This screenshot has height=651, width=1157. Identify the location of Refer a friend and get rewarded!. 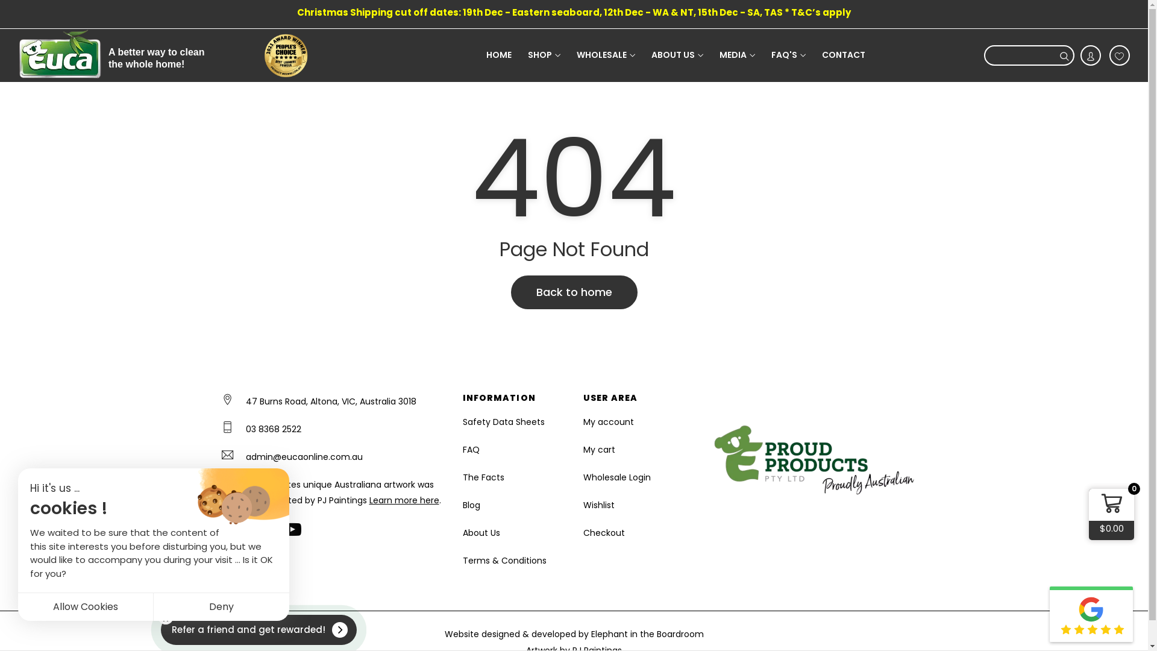
(260, 630).